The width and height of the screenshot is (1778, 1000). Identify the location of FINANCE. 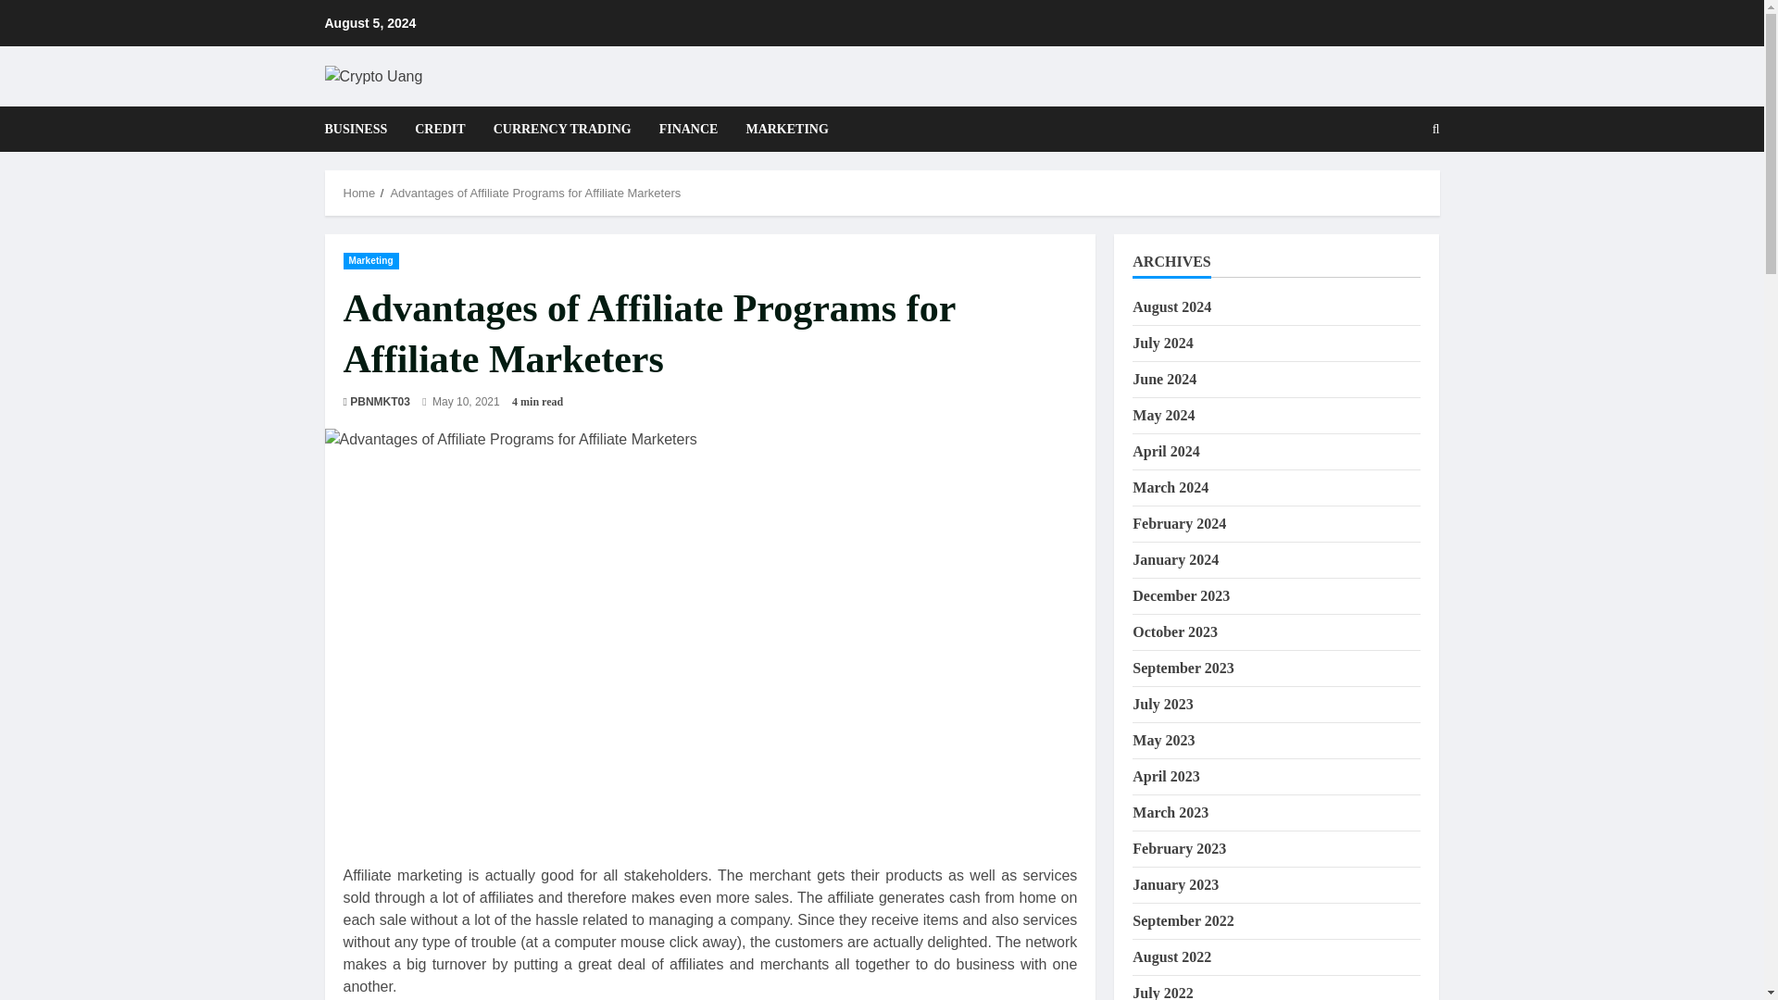
(689, 129).